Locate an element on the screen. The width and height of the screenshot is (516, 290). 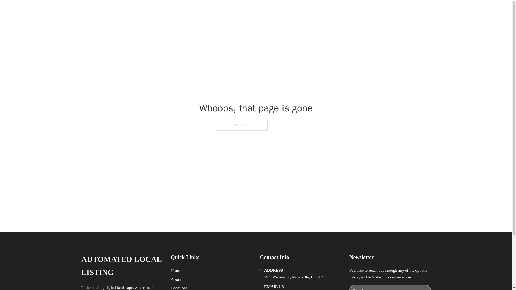
Home is located at coordinates (176, 271).